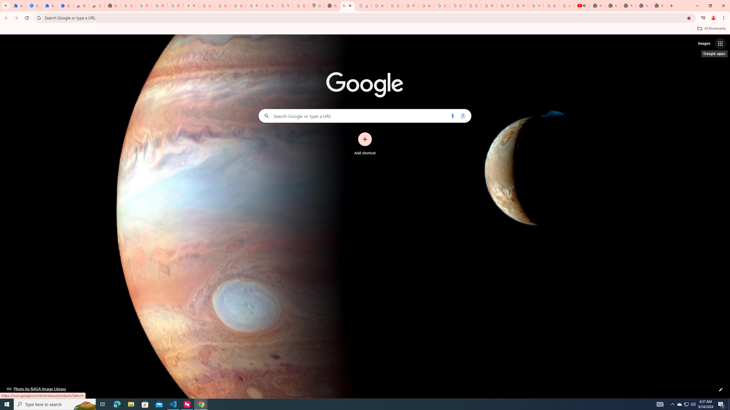 Image resolution: width=730 pixels, height=410 pixels. I want to click on Privacy Help Center - Policies Help, so click(504, 6).